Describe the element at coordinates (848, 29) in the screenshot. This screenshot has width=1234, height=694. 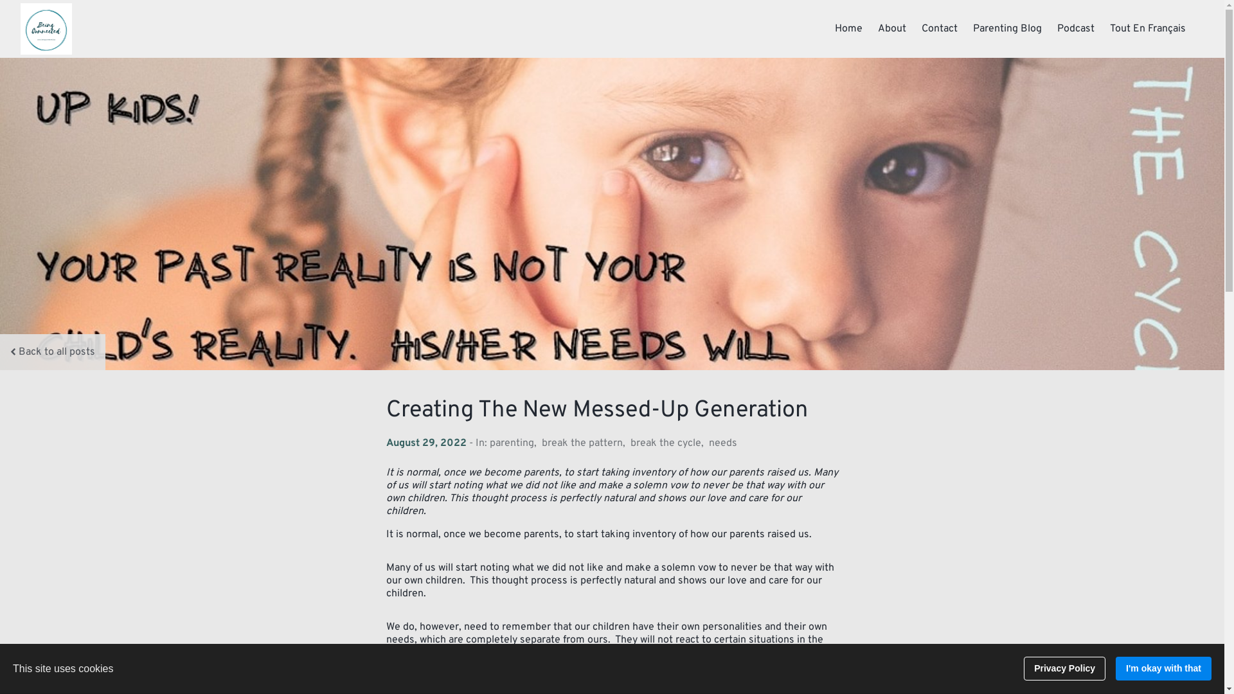
I see `Home` at that location.